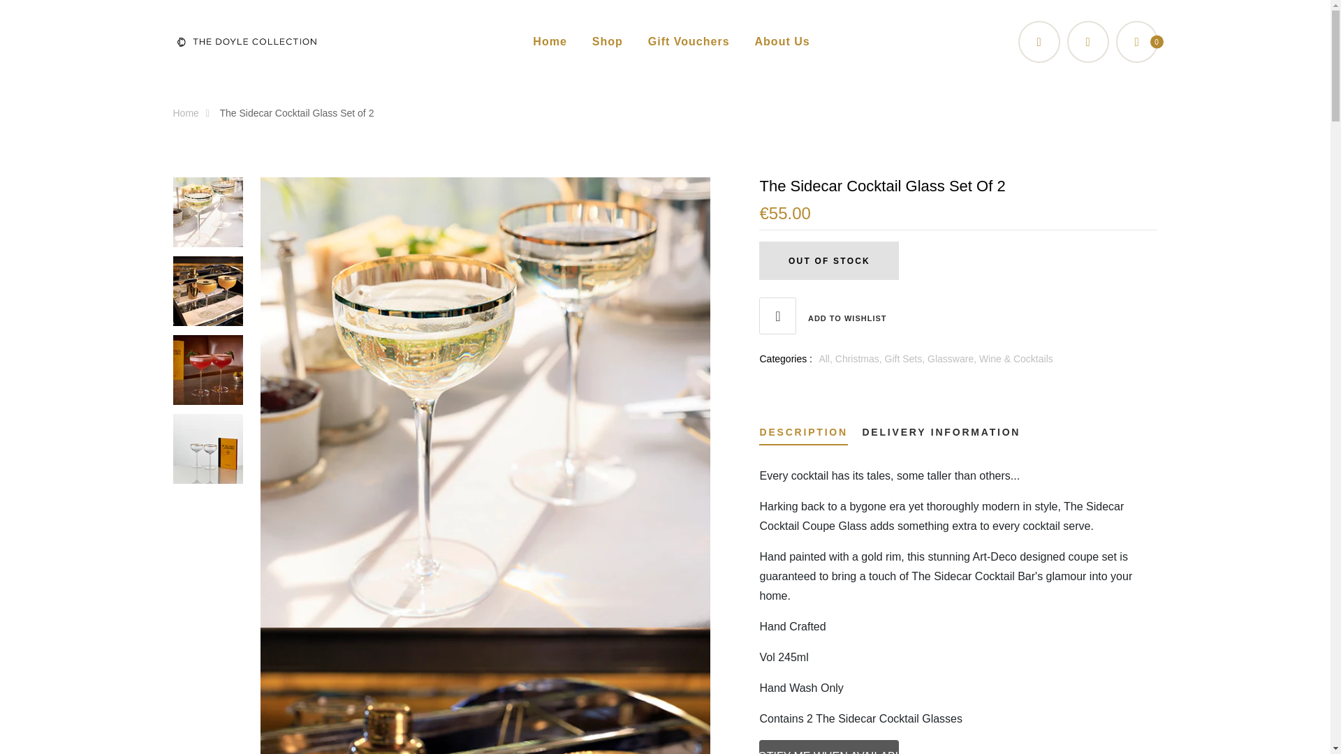  I want to click on Log In, so click(665, 422).